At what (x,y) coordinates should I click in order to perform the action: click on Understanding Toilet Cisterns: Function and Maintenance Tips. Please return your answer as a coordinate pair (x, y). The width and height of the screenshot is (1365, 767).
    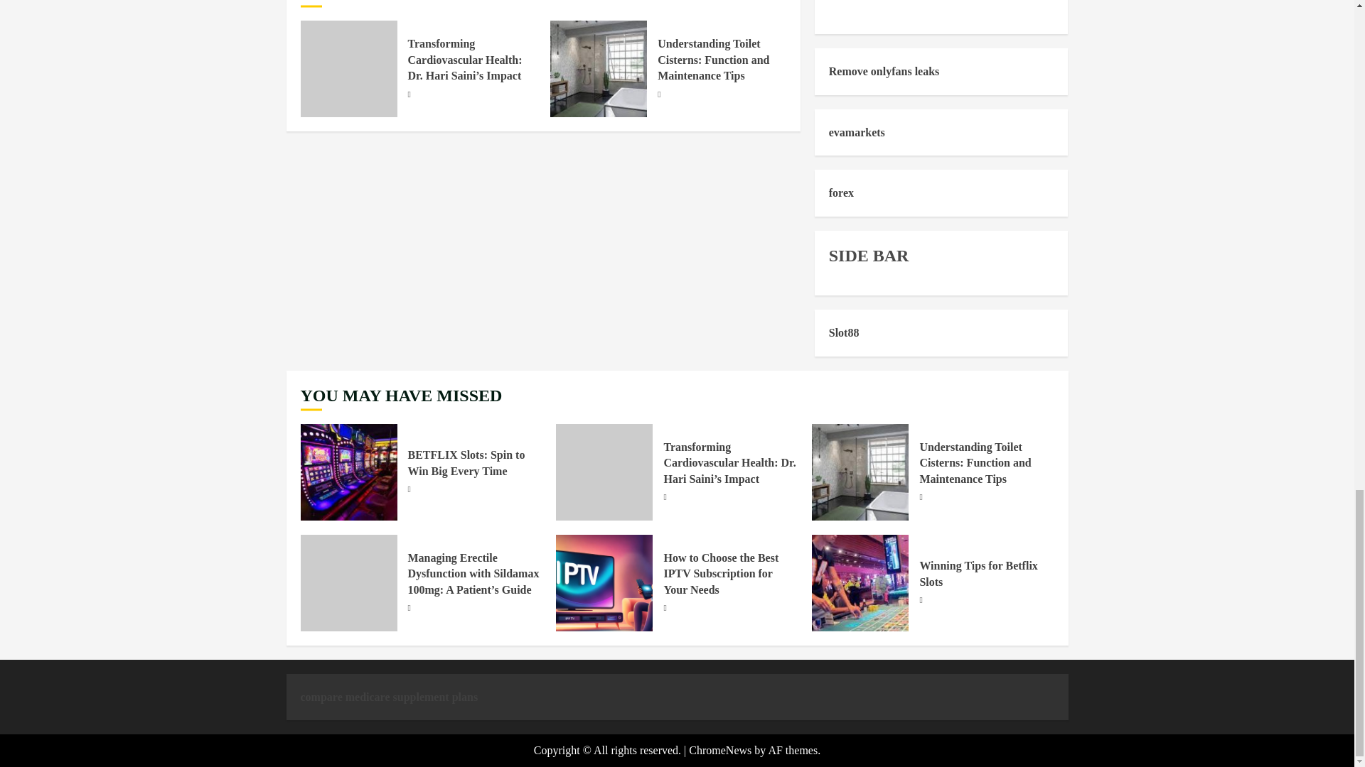
    Looking at the image, I should click on (714, 60).